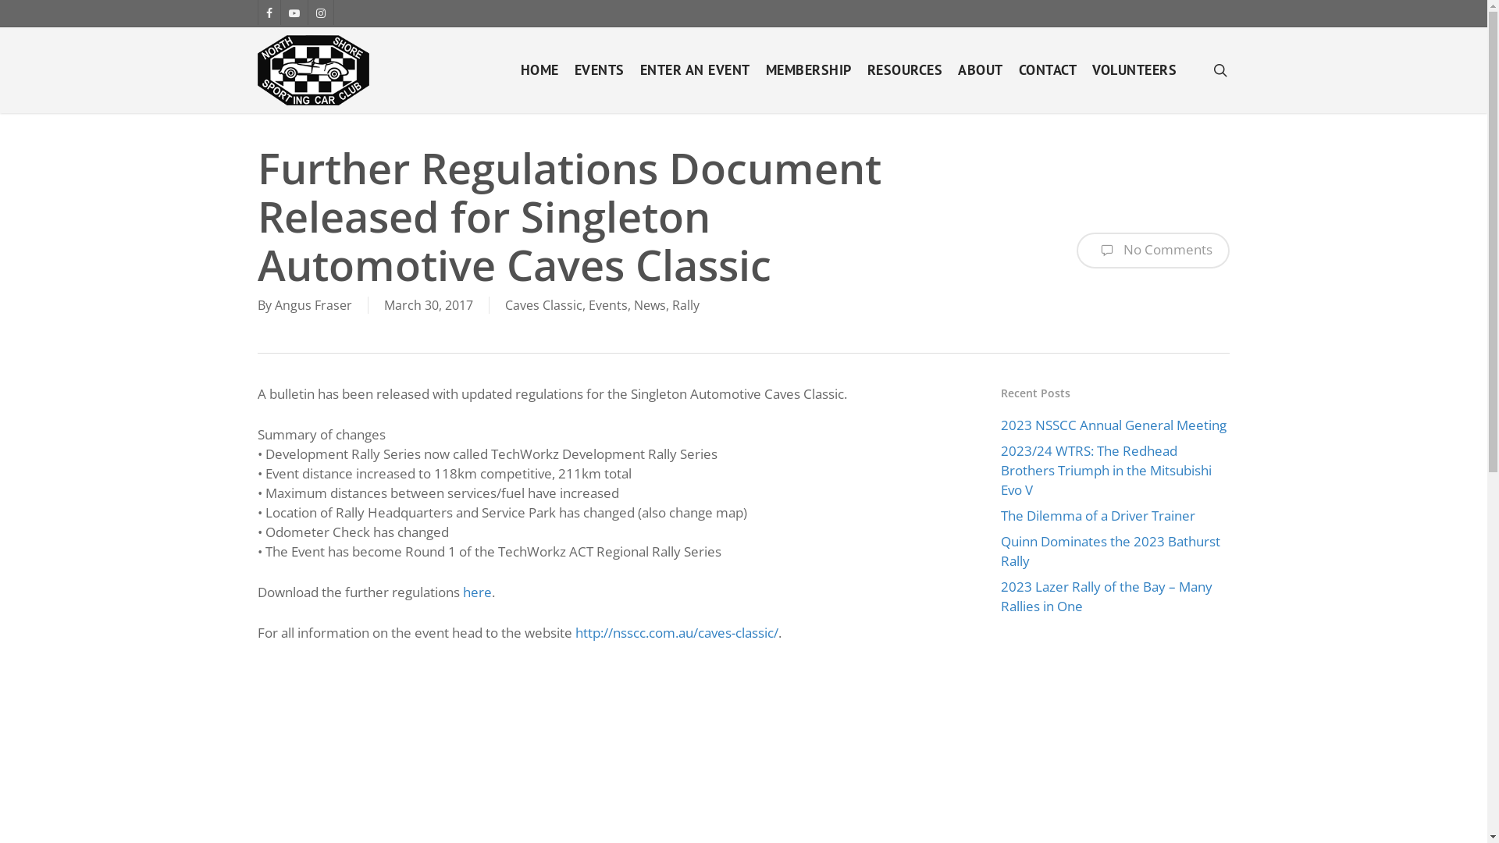 This screenshot has width=1499, height=843. Describe the element at coordinates (314, 305) in the screenshot. I see `Angus Fraser` at that location.